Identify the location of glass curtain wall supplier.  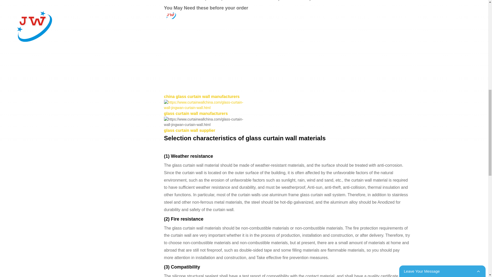
(190, 130).